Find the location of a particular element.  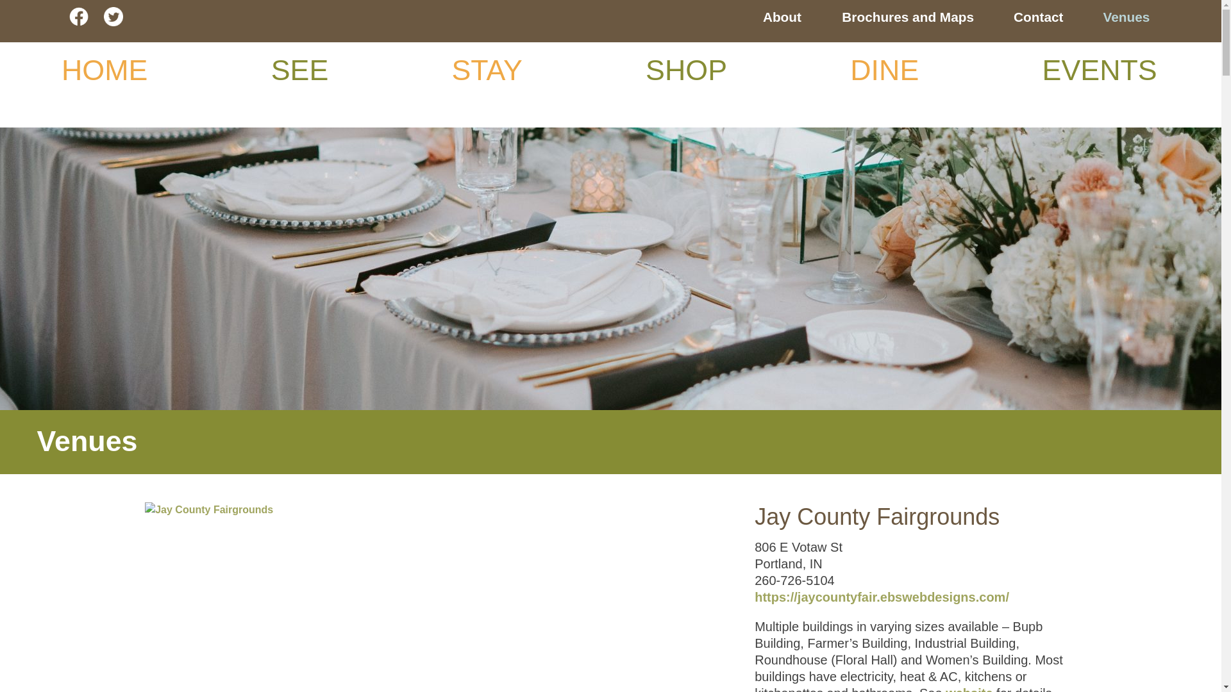

SHOP is located at coordinates (686, 69).